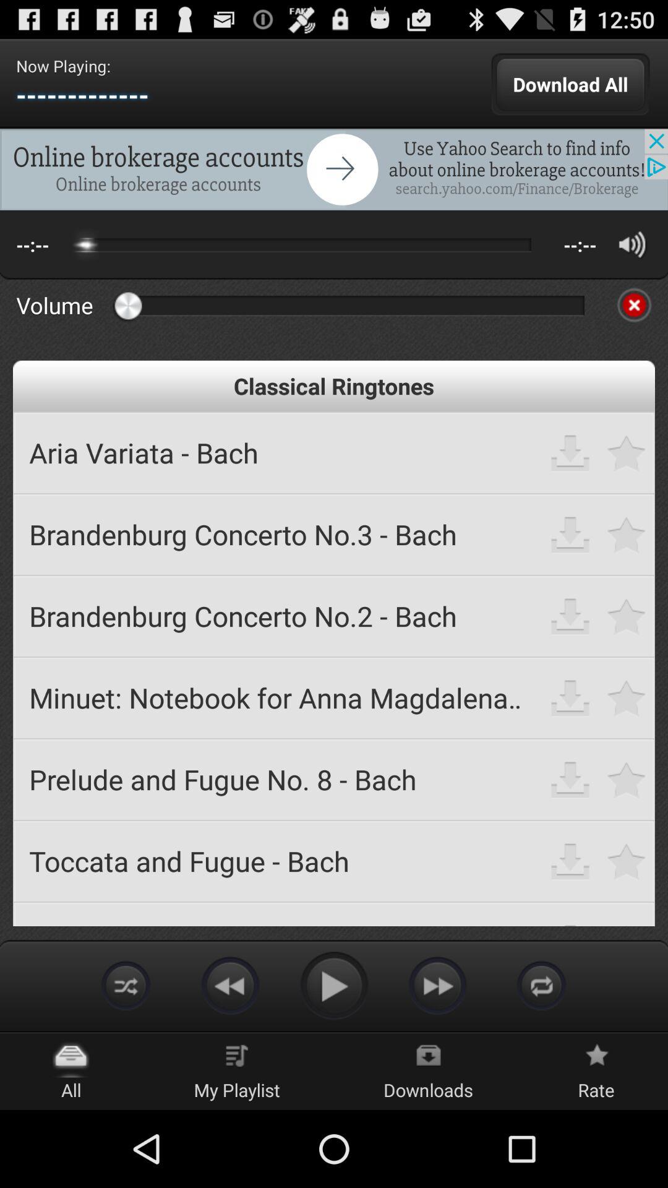 The image size is (668, 1188). I want to click on mark as favorite, so click(627, 535).